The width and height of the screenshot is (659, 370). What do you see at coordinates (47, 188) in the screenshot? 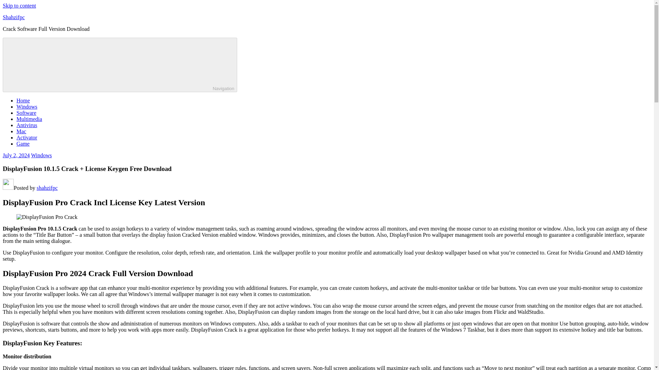
I see `shahzifpc` at bounding box center [47, 188].